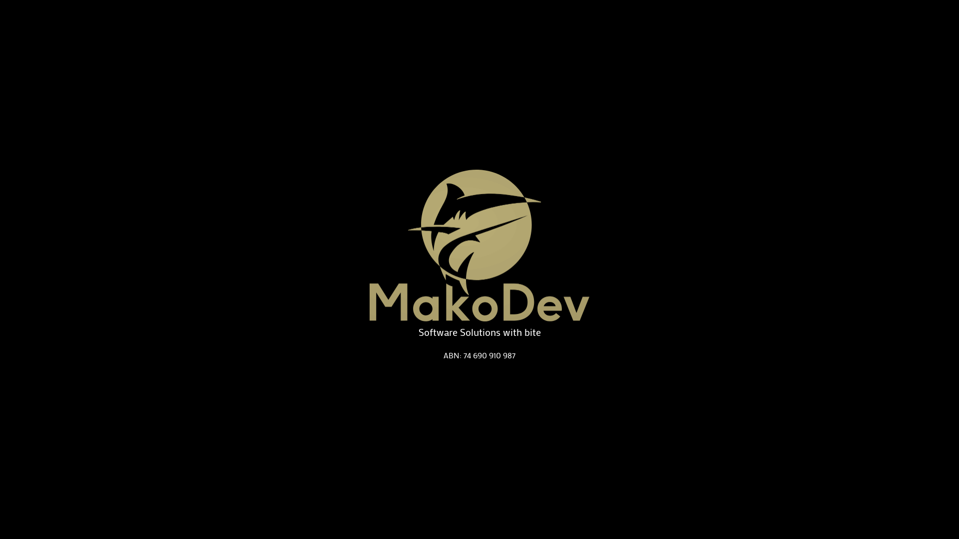 This screenshot has height=539, width=959. What do you see at coordinates (479, 246) in the screenshot?
I see `MakoDev` at bounding box center [479, 246].